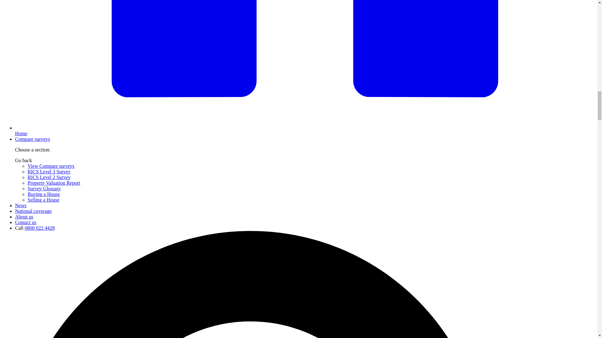 This screenshot has height=338, width=602. What do you see at coordinates (44, 188) in the screenshot?
I see `Survey Glossary` at bounding box center [44, 188].